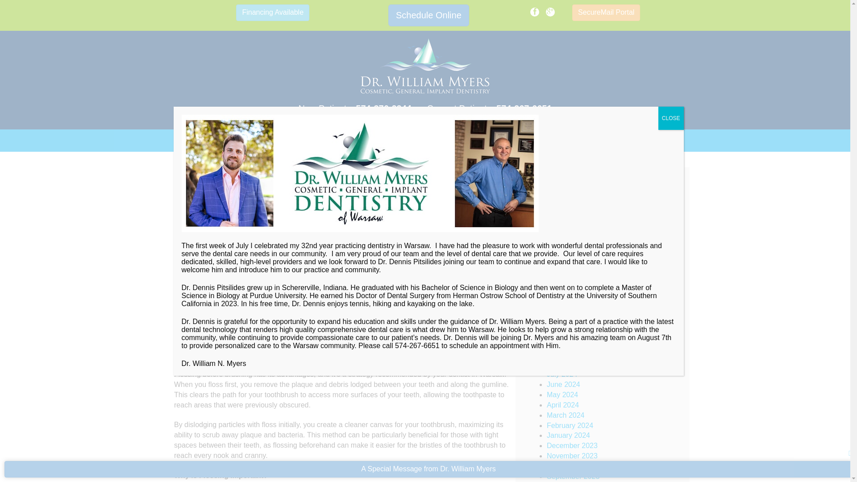 The width and height of the screenshot is (857, 482). What do you see at coordinates (291, 141) in the screenshot?
I see `Reviews` at bounding box center [291, 141].